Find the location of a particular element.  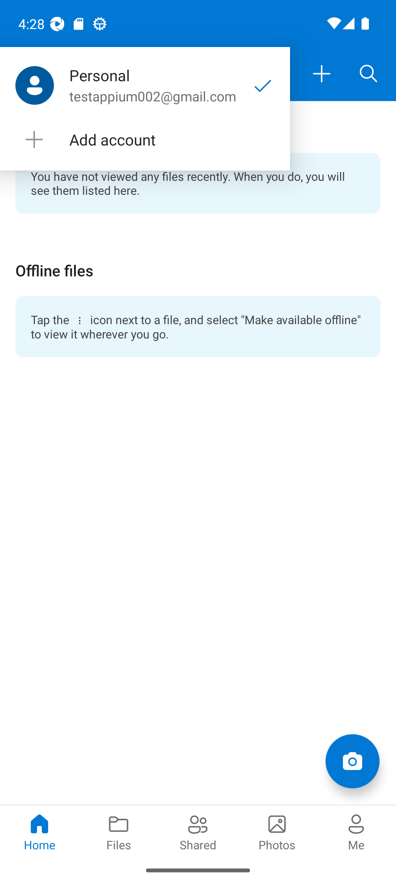

Checked is located at coordinates (263, 85).